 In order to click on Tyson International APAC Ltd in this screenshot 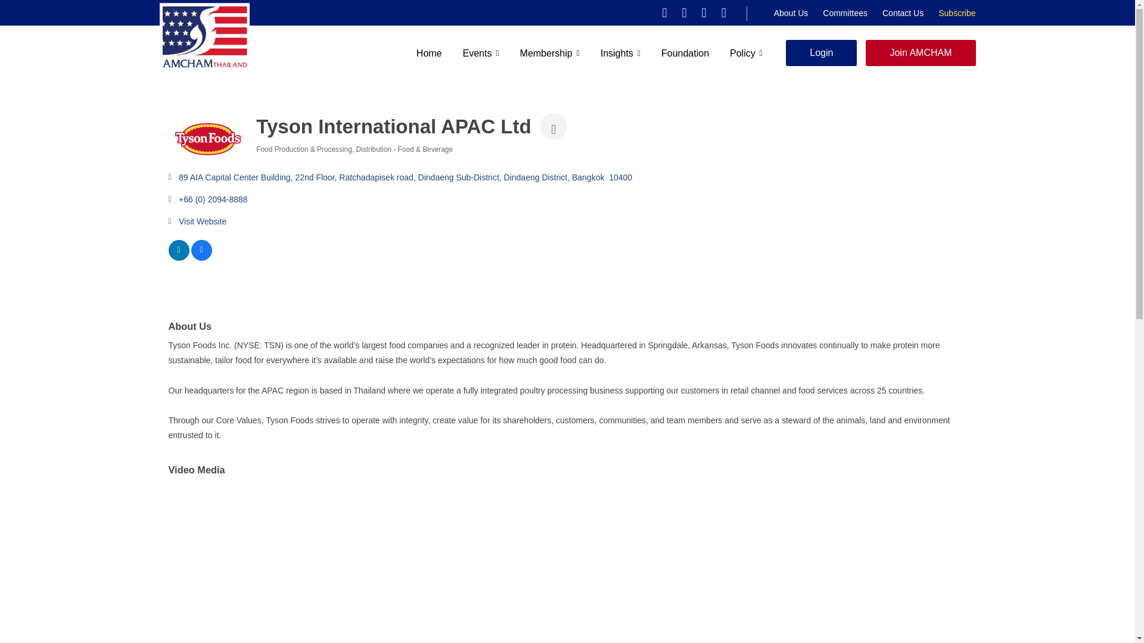, I will do `click(207, 139)`.